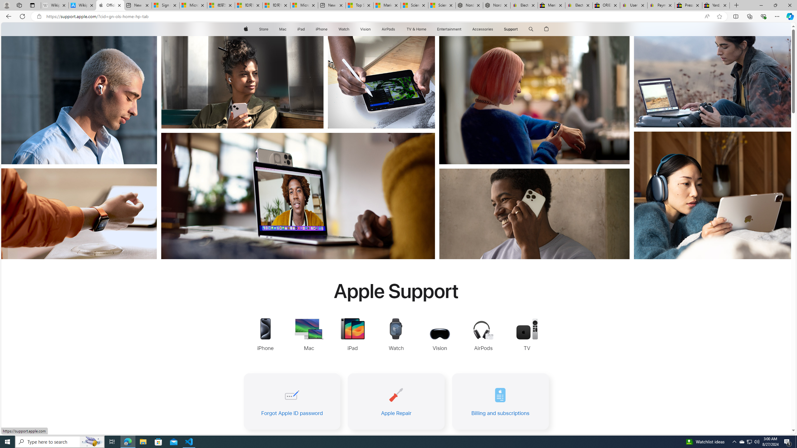  Describe the element at coordinates (291, 401) in the screenshot. I see `Forgot Apple ID password` at that location.